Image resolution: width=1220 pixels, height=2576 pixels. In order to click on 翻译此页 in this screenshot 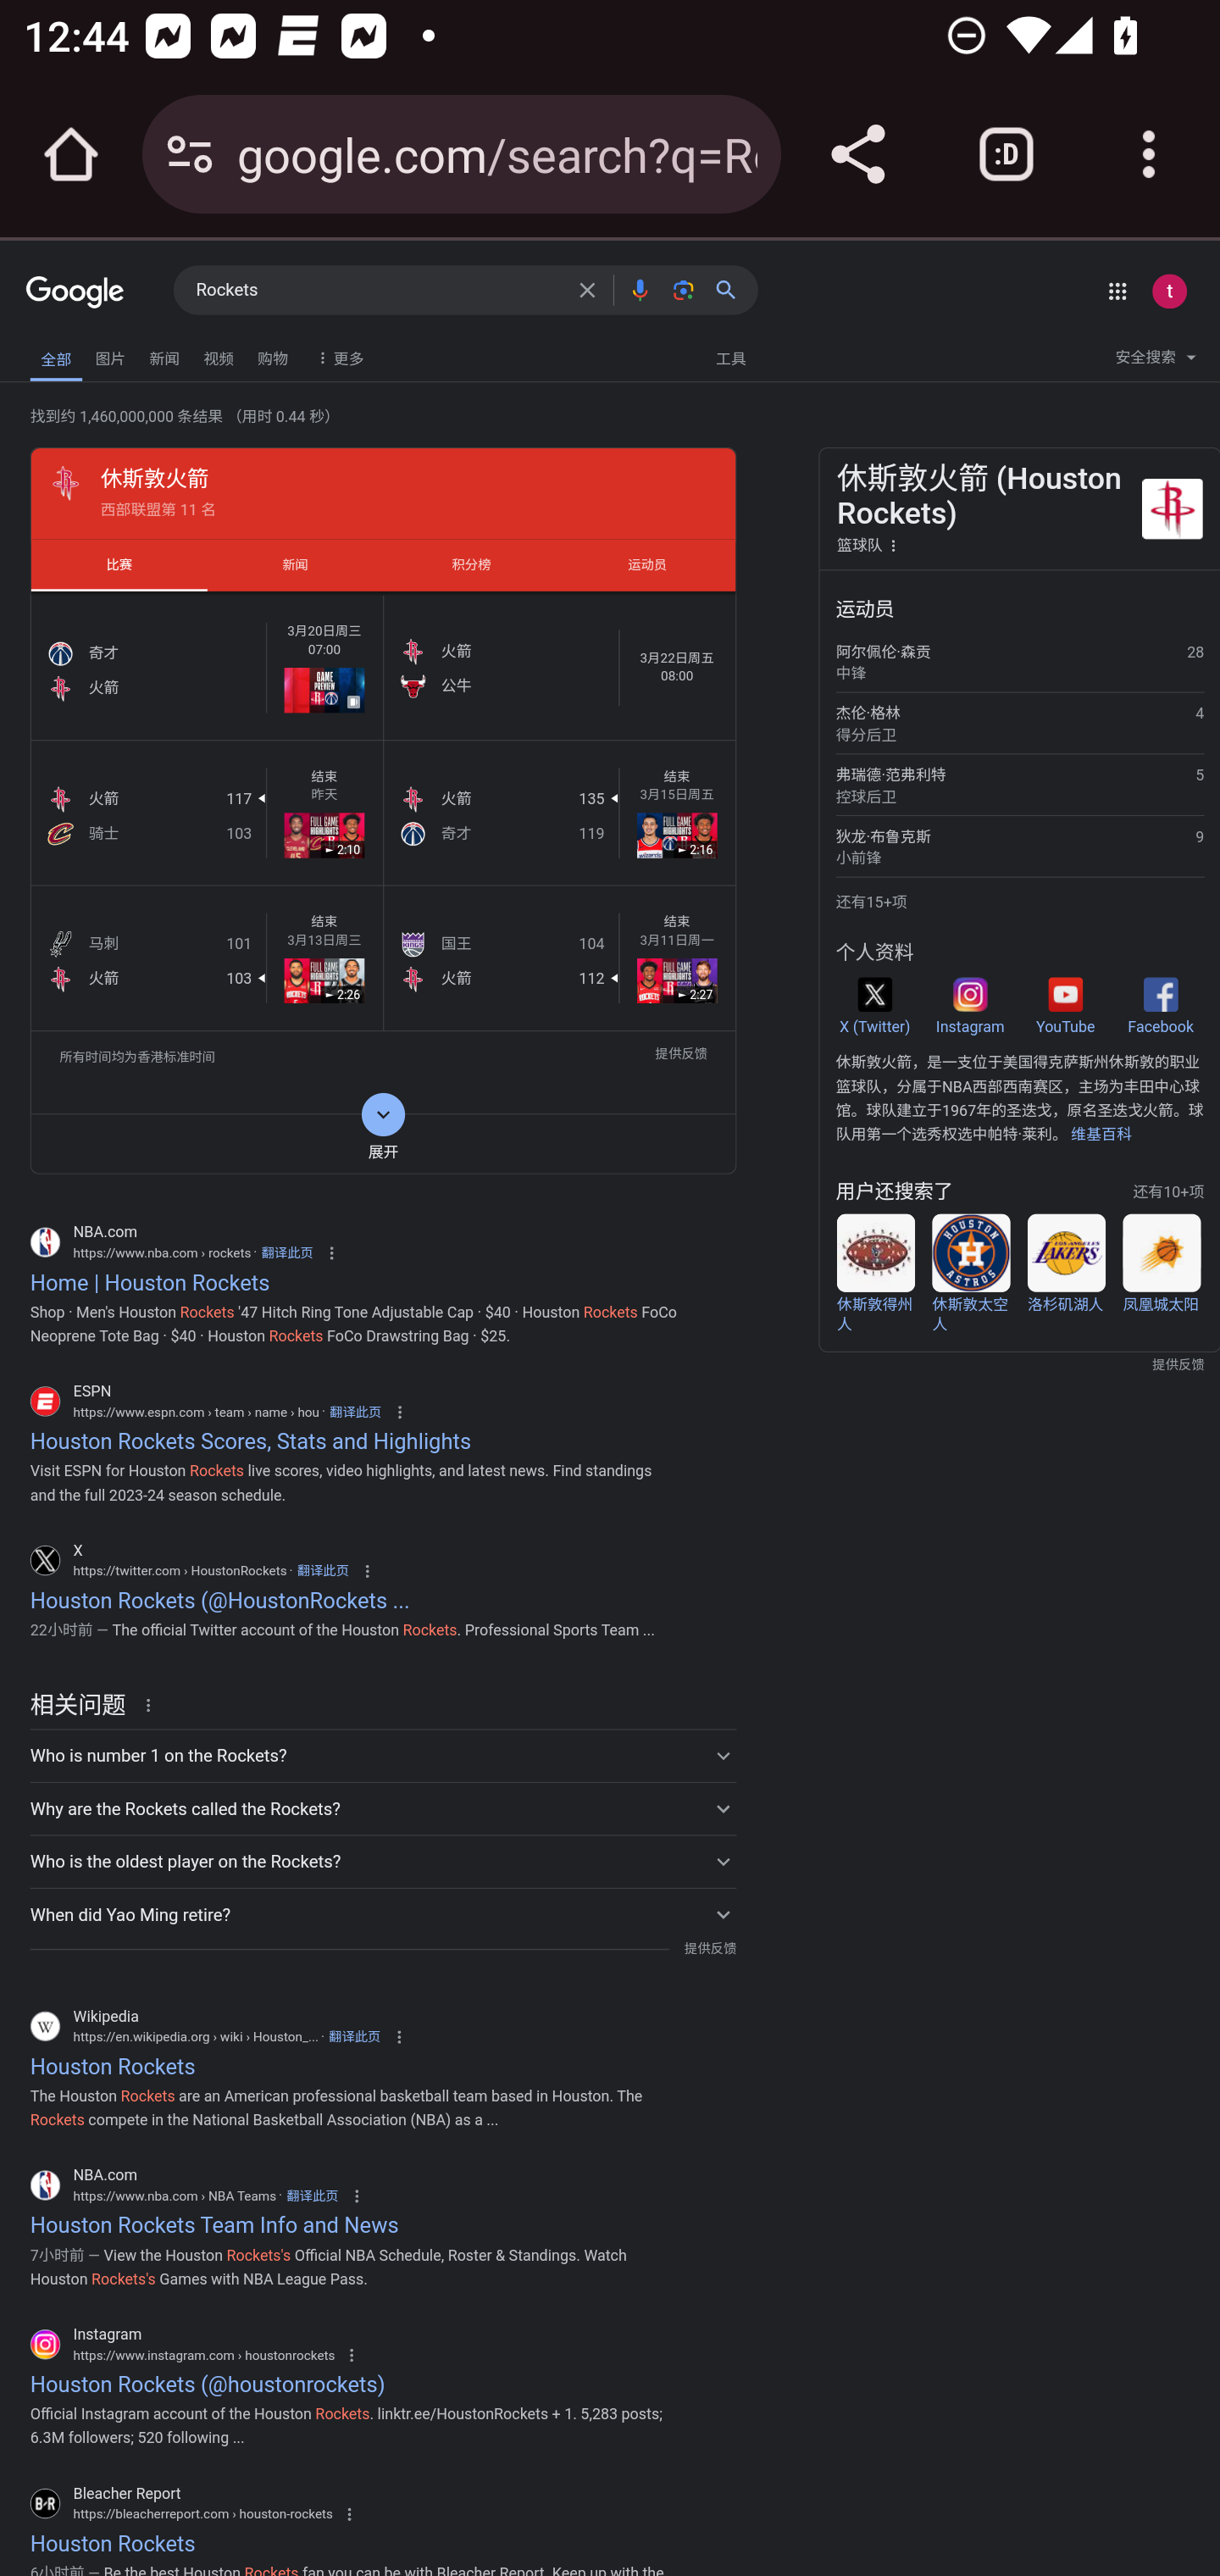, I will do `click(322, 1571)`.